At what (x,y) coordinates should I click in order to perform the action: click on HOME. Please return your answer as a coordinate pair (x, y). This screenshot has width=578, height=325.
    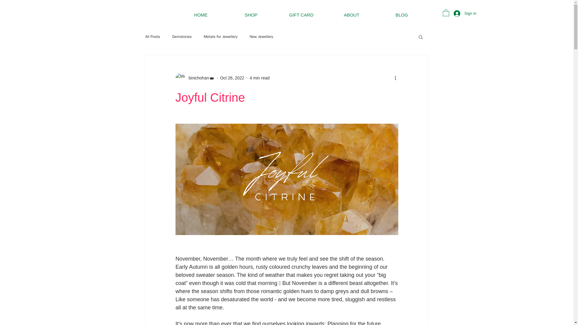
    Looking at the image, I should click on (200, 17).